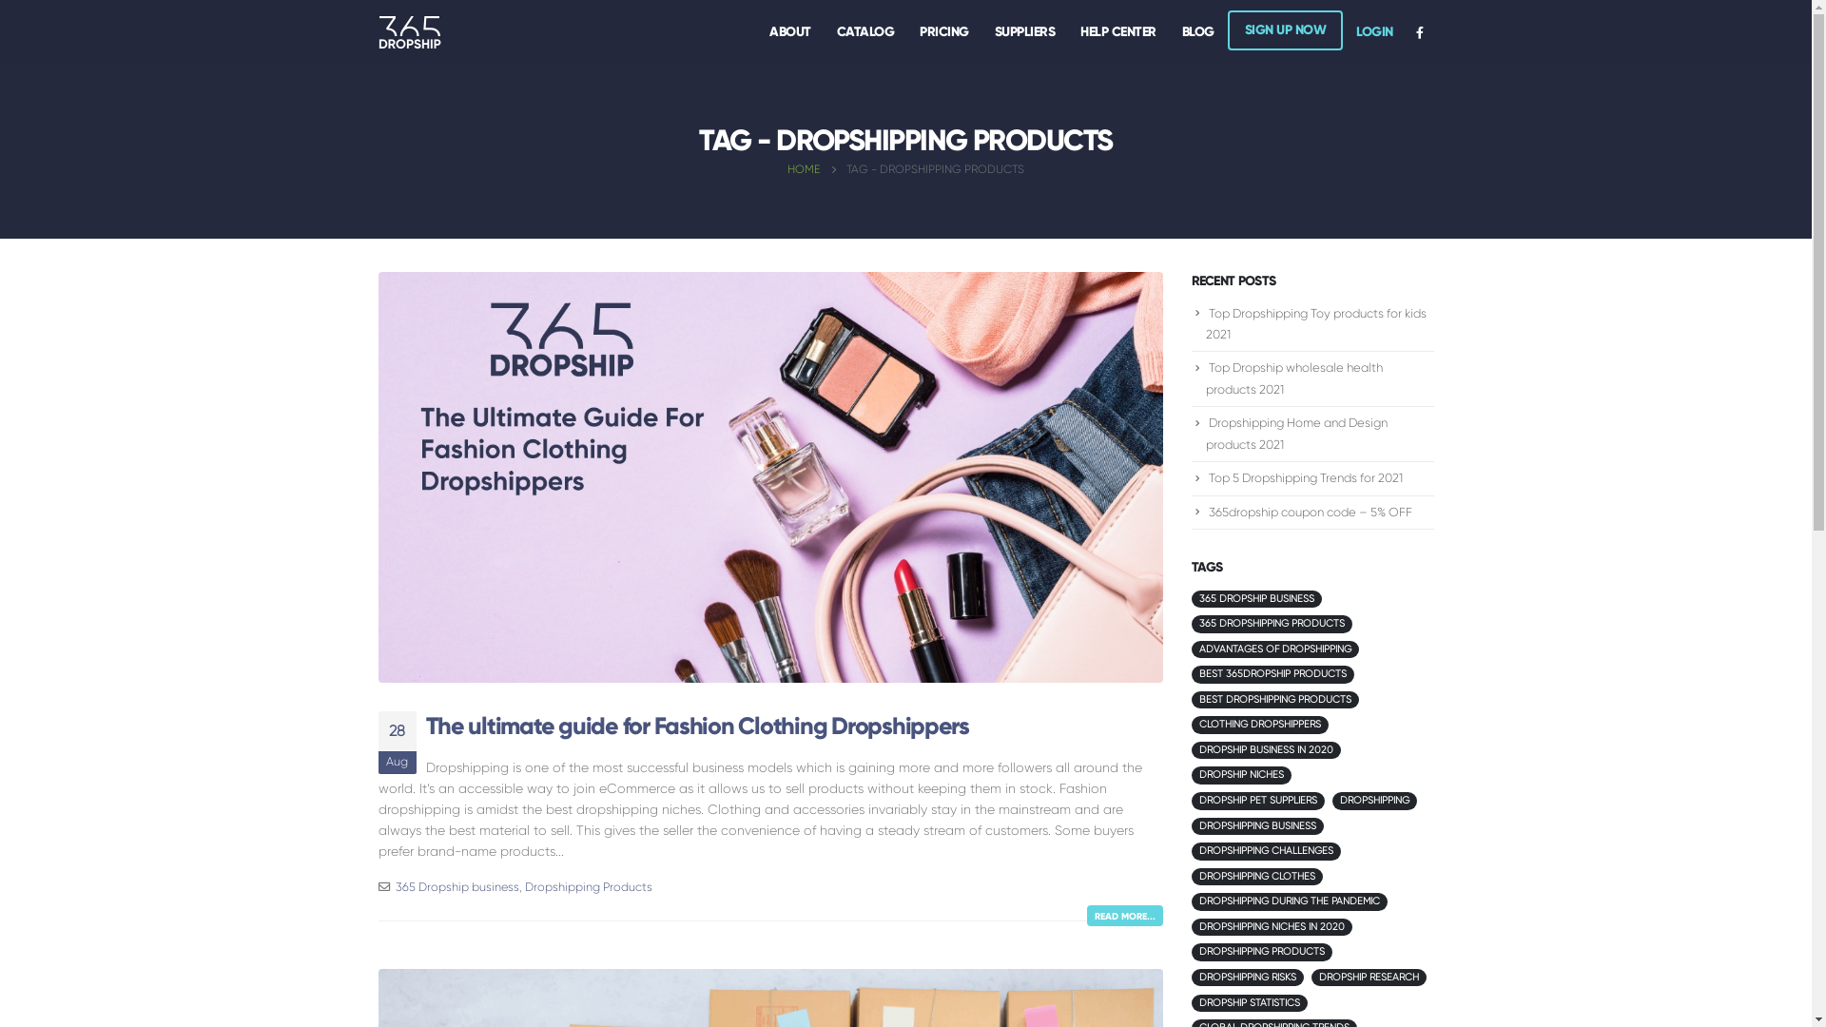  What do you see at coordinates (1297, 434) in the screenshot?
I see `Dropshipping Home and Design products 2021` at bounding box center [1297, 434].